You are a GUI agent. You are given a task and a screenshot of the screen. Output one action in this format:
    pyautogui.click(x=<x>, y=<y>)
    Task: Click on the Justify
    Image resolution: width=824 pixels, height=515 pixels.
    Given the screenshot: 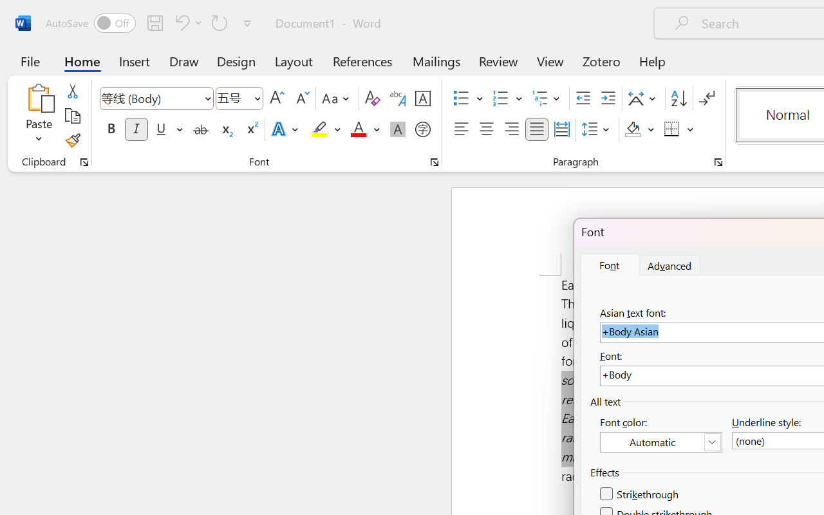 What is the action you would take?
    pyautogui.click(x=537, y=129)
    